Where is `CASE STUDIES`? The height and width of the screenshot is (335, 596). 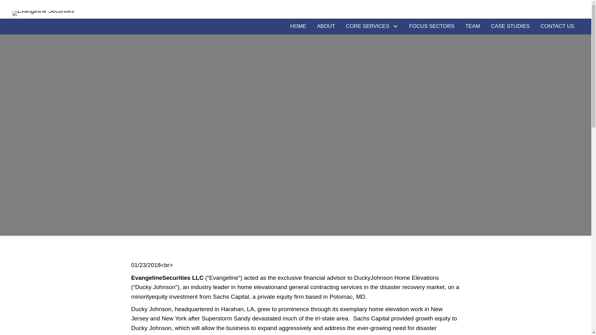
CASE STUDIES is located at coordinates (510, 26).